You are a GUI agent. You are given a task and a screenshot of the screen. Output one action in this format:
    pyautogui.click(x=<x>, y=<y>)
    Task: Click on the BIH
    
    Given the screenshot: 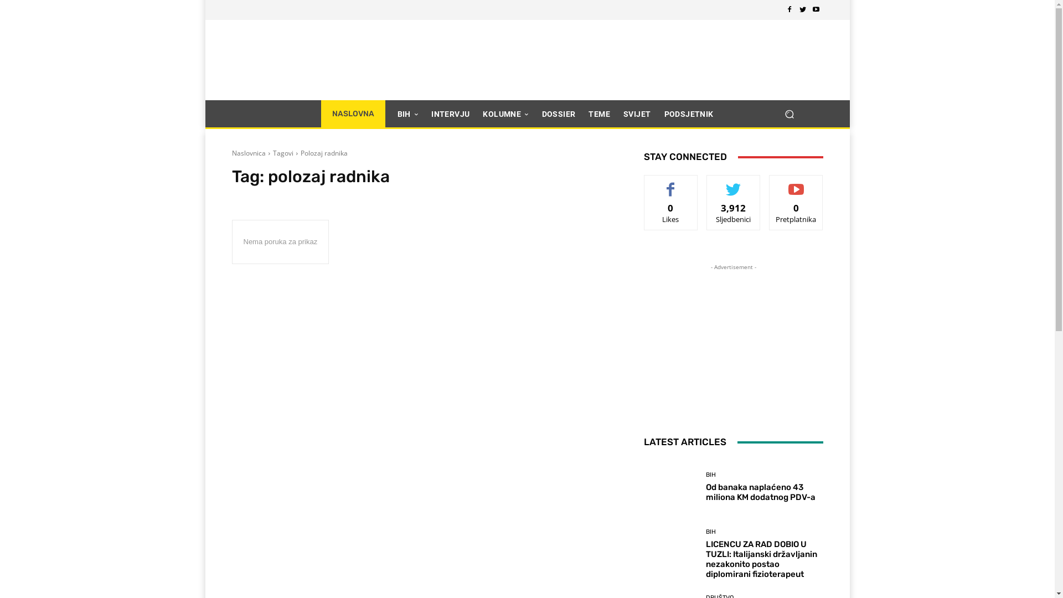 What is the action you would take?
    pyautogui.click(x=711, y=532)
    